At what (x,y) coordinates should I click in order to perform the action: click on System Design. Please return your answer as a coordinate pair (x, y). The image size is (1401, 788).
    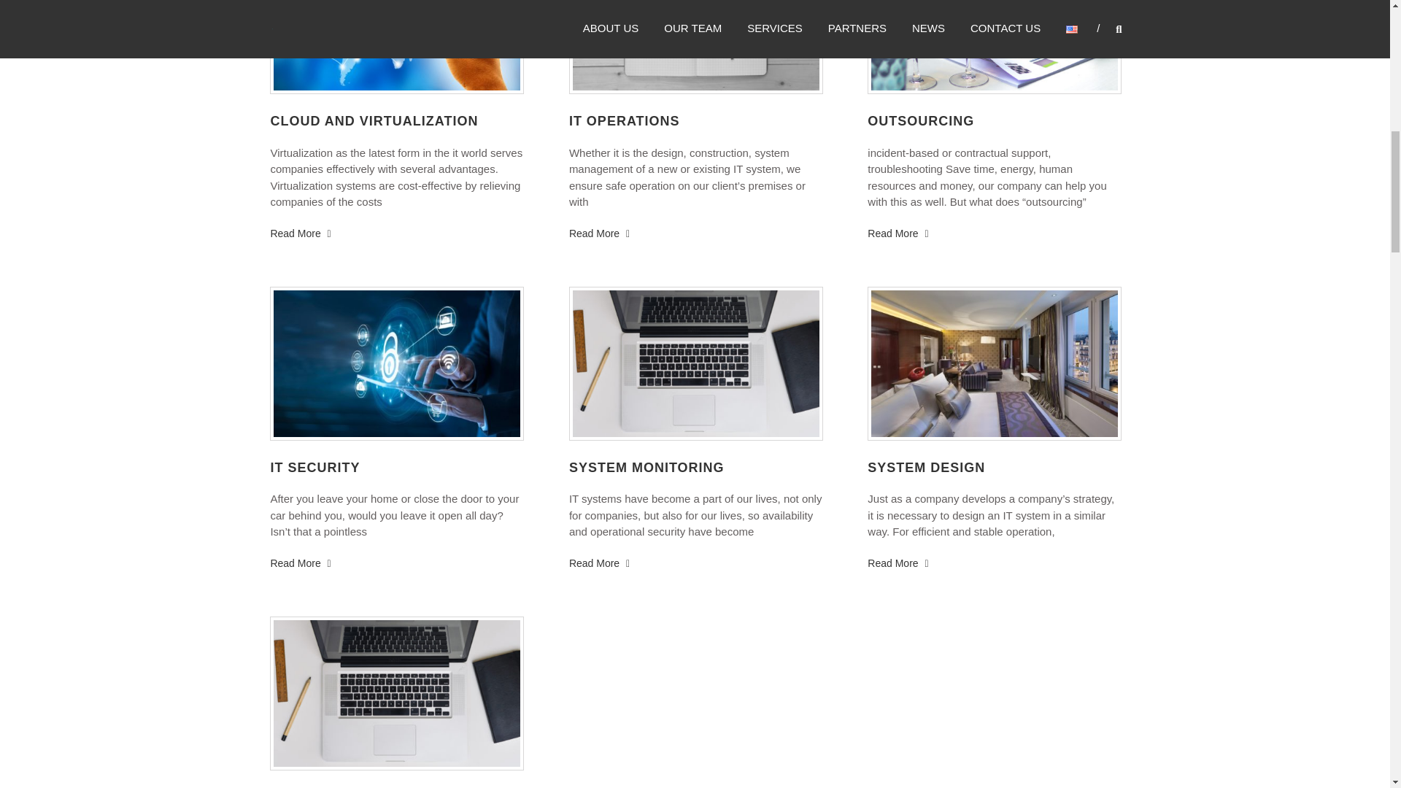
    Looking at the image, I should click on (925, 467).